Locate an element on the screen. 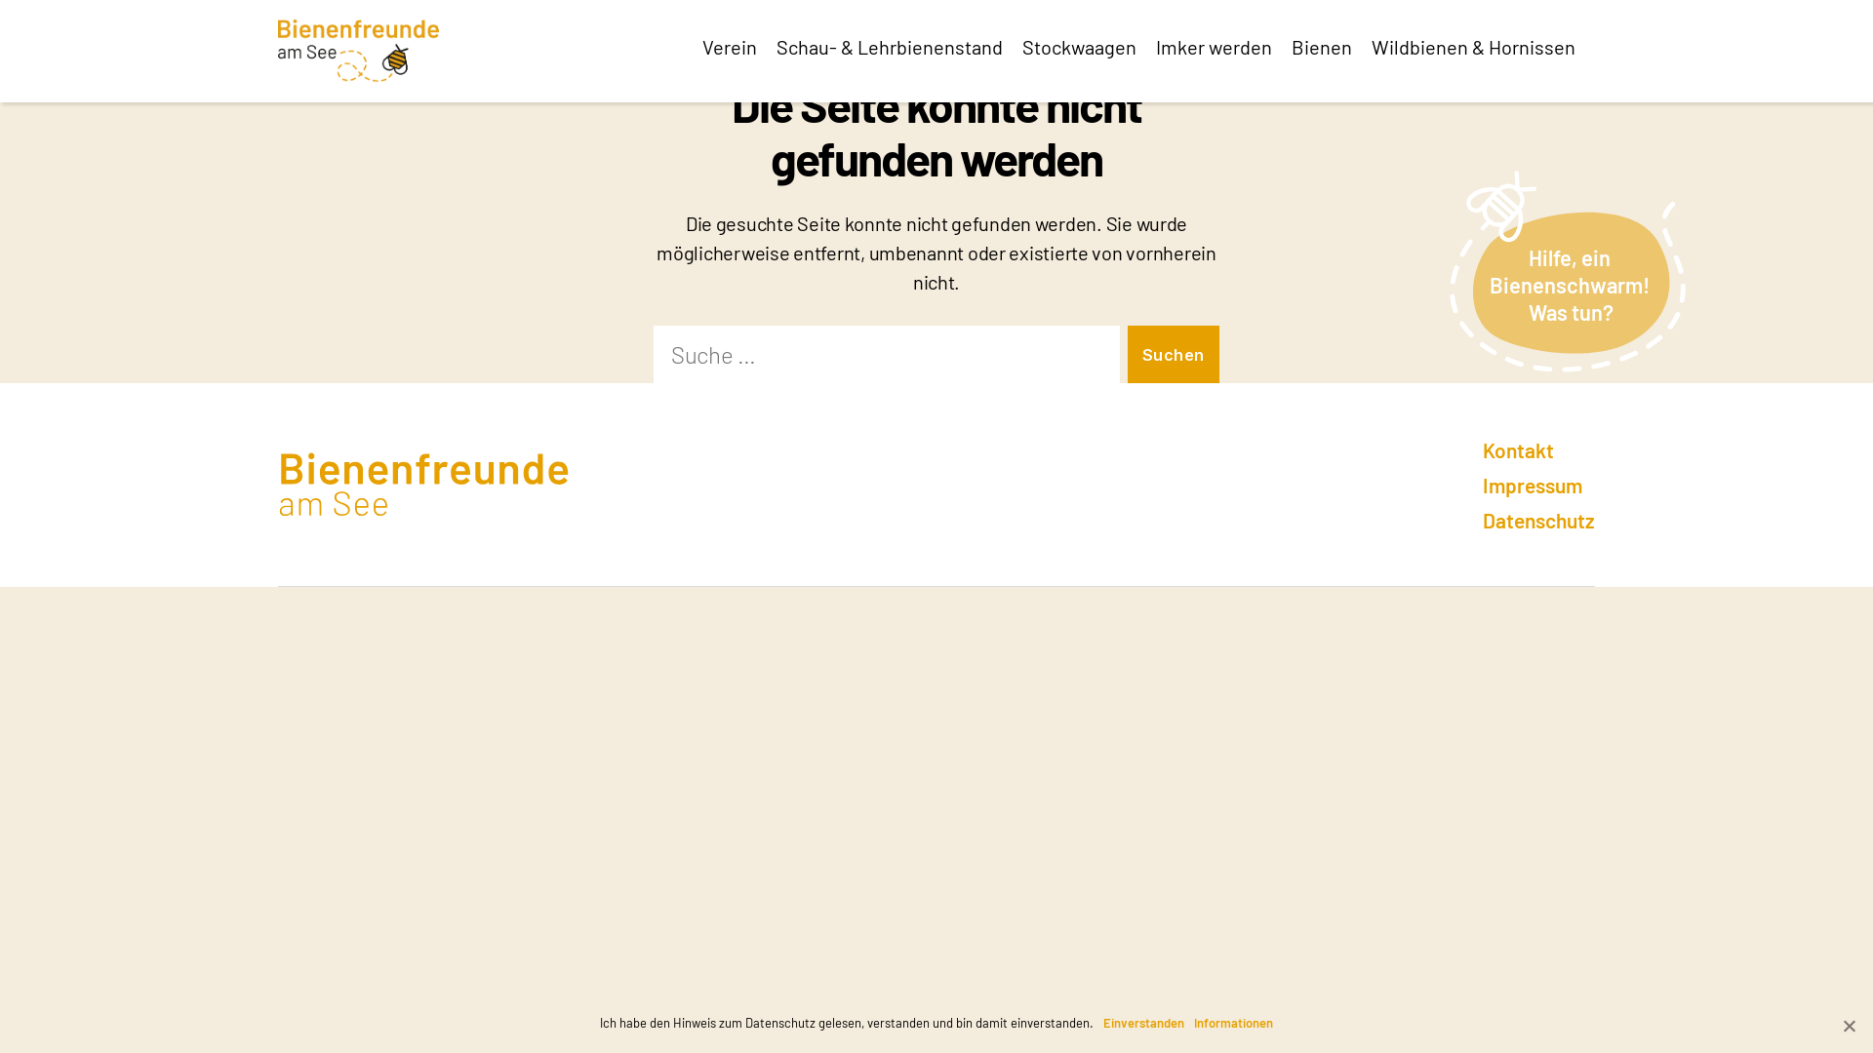  Bienen is located at coordinates (1332, 47).